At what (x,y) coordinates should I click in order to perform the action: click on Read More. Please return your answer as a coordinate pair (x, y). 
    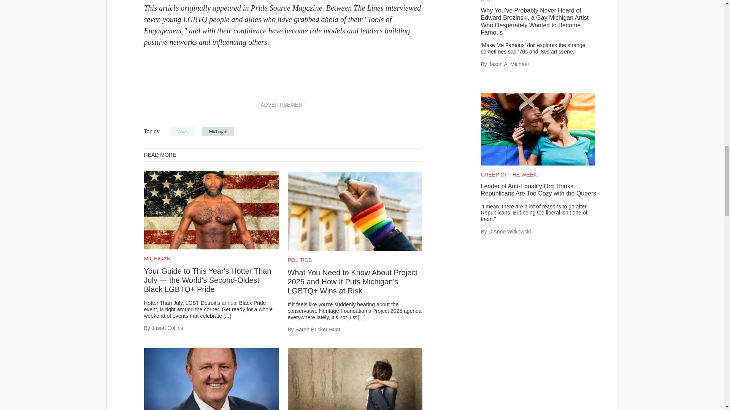
    Looking at the image, I should click on (227, 316).